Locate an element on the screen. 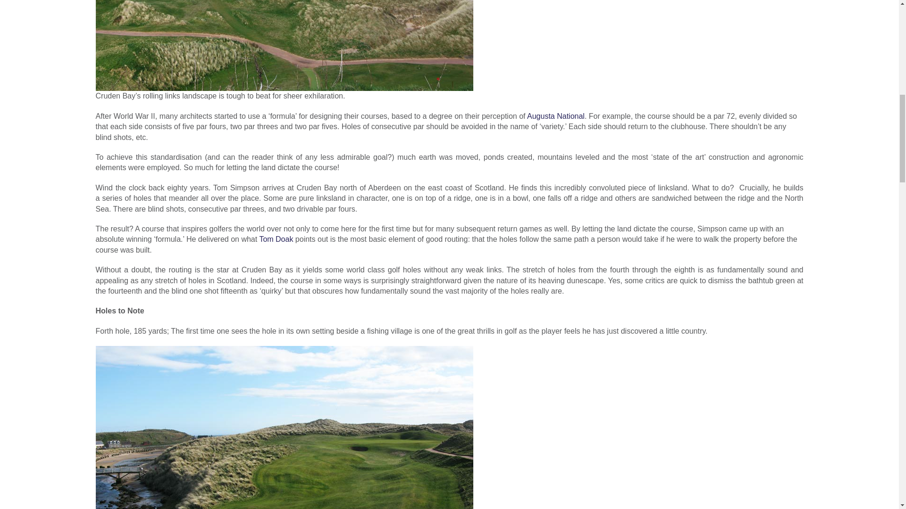 Image resolution: width=906 pixels, height=509 pixels. Tom Doak is located at coordinates (277, 239).